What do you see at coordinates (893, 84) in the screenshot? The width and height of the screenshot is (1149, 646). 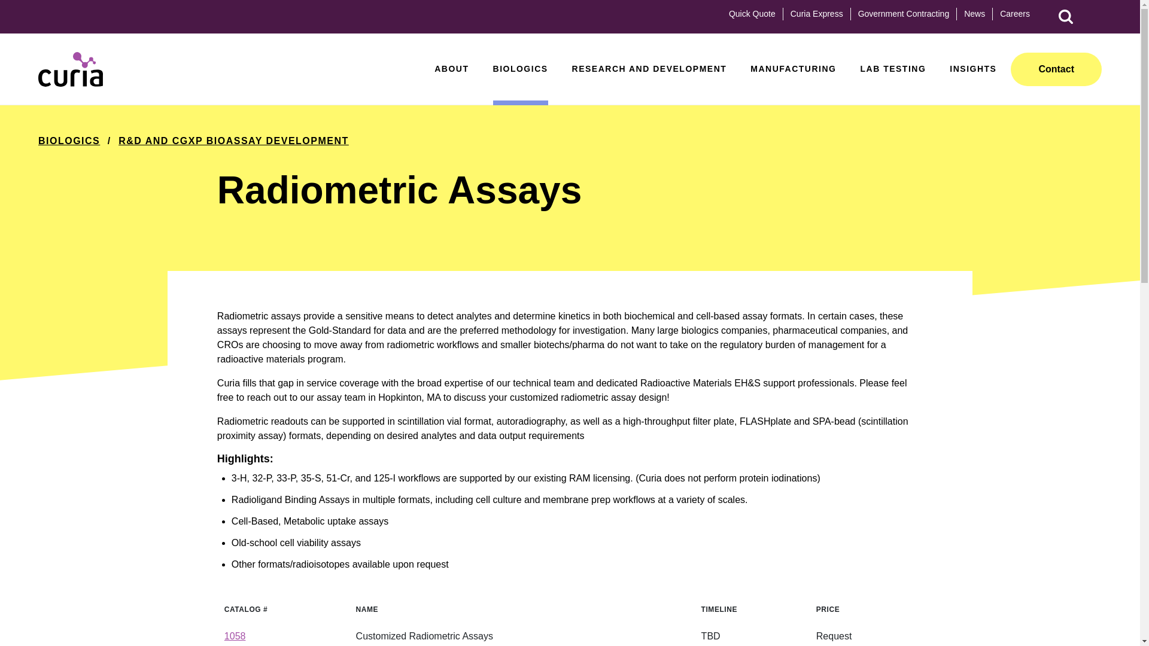 I see `LAB TESTING` at bounding box center [893, 84].